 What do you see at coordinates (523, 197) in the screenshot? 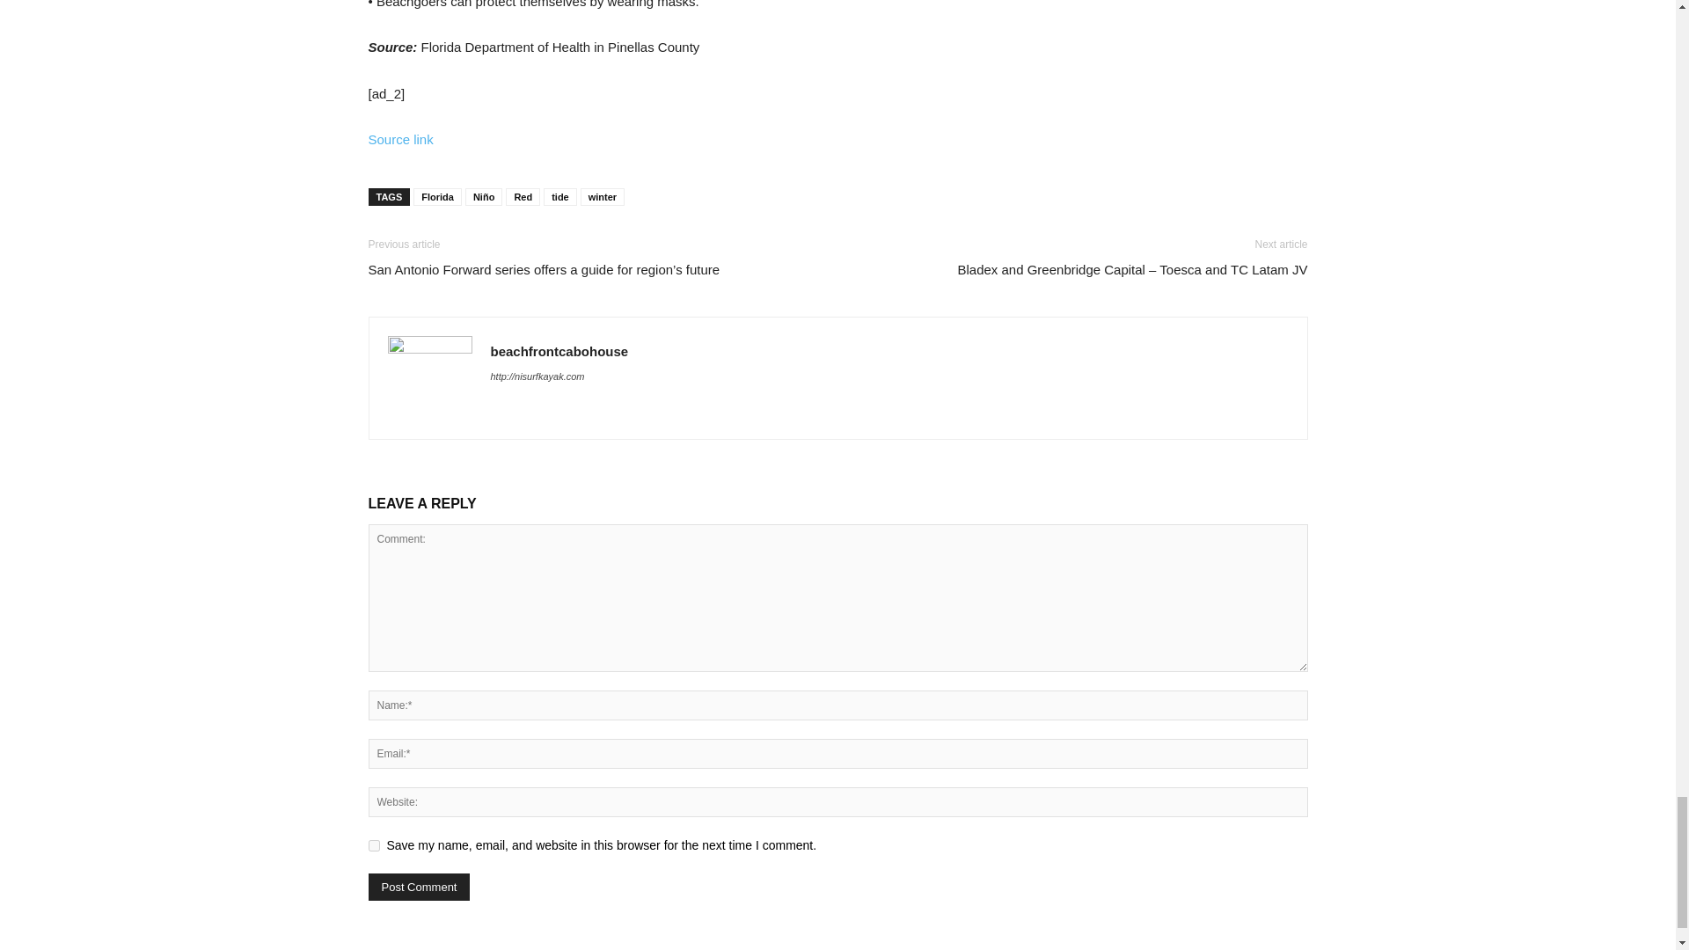
I see `Red` at bounding box center [523, 197].